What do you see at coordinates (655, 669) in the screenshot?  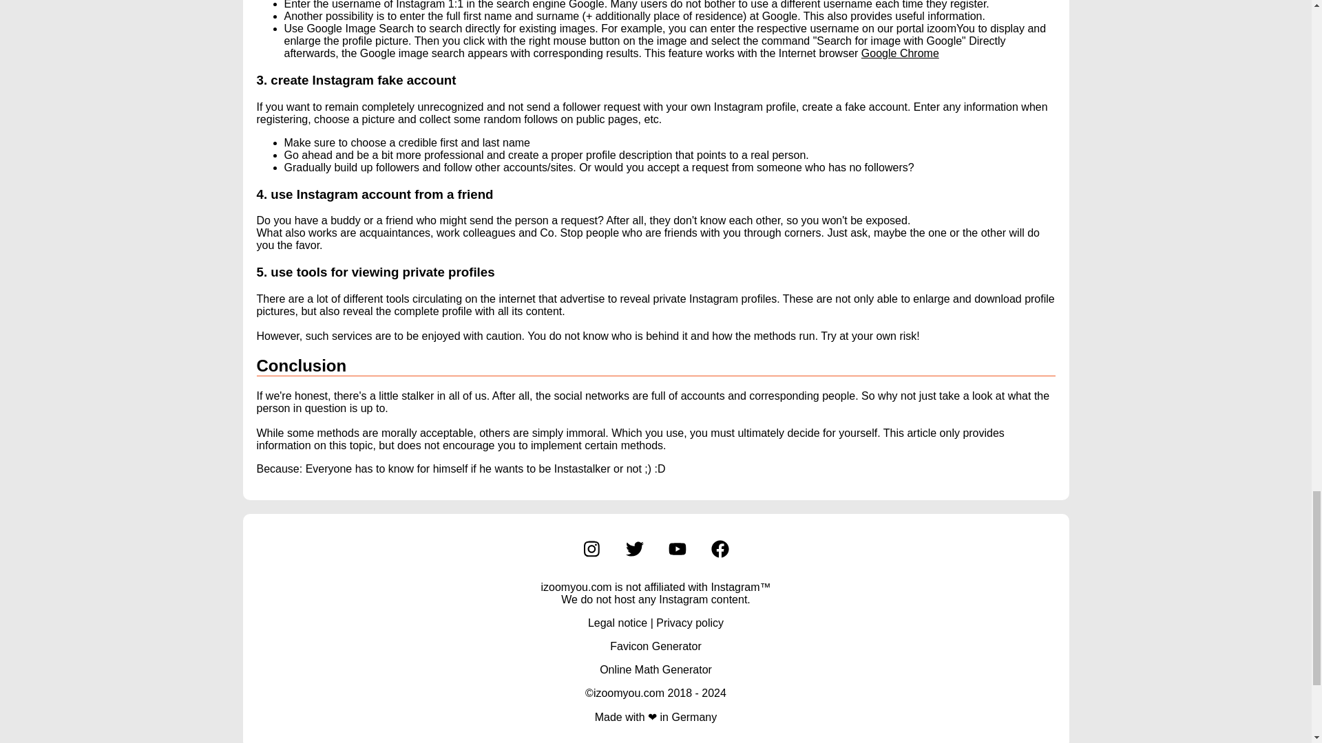 I see `Online Math Generator` at bounding box center [655, 669].